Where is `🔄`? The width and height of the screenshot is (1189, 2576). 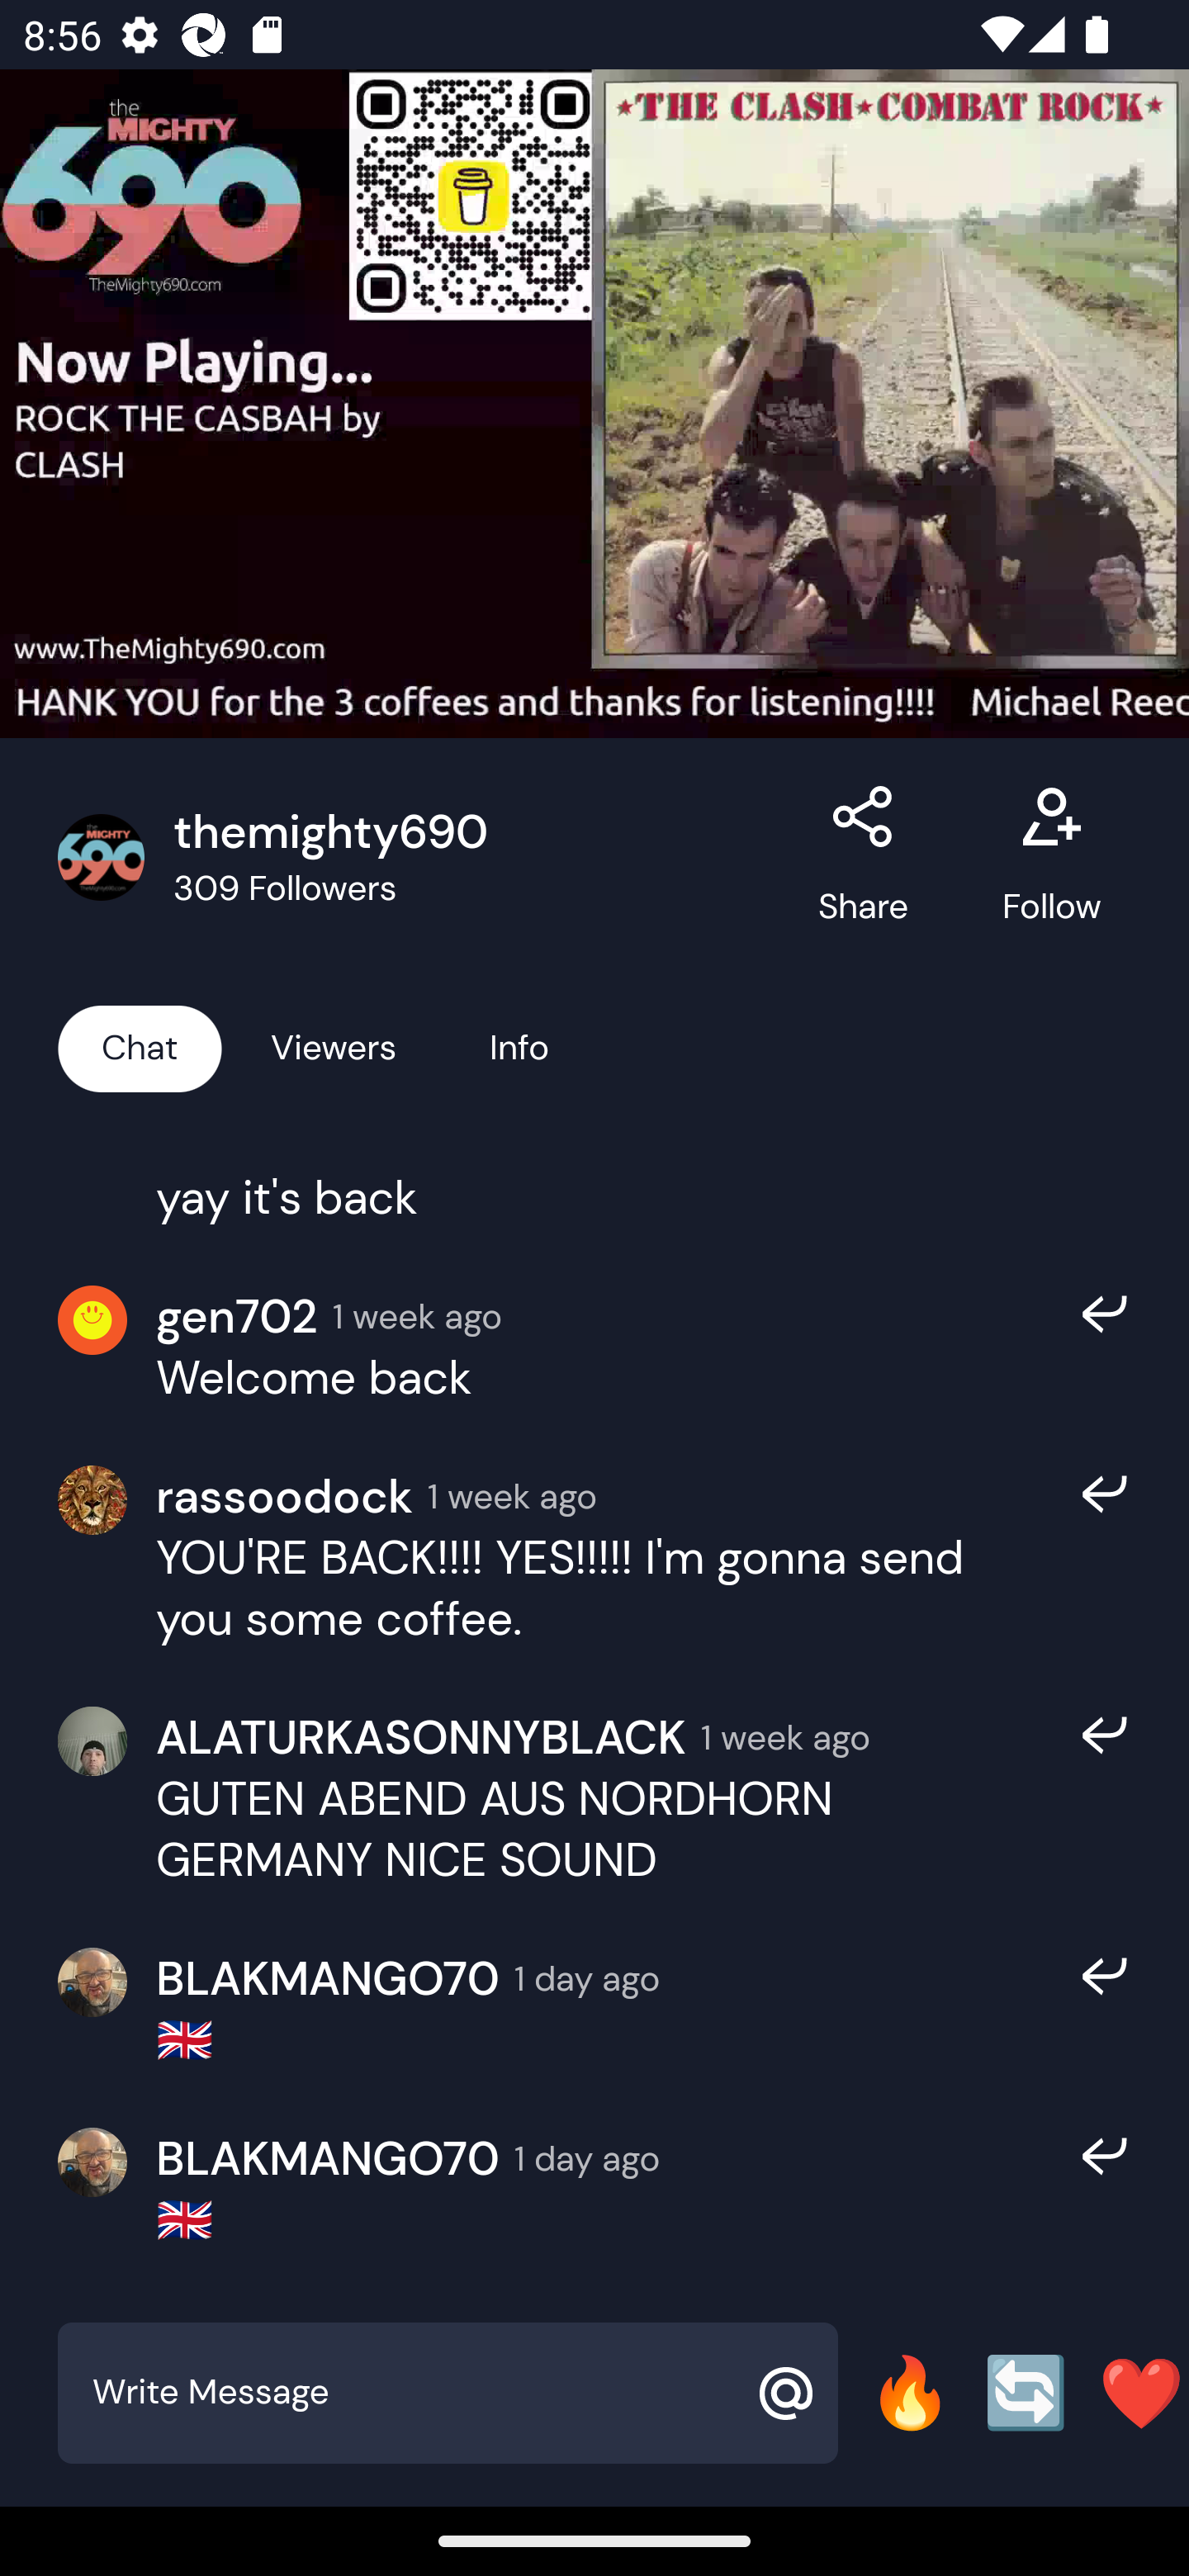 🔄 is located at coordinates (1026, 2393).